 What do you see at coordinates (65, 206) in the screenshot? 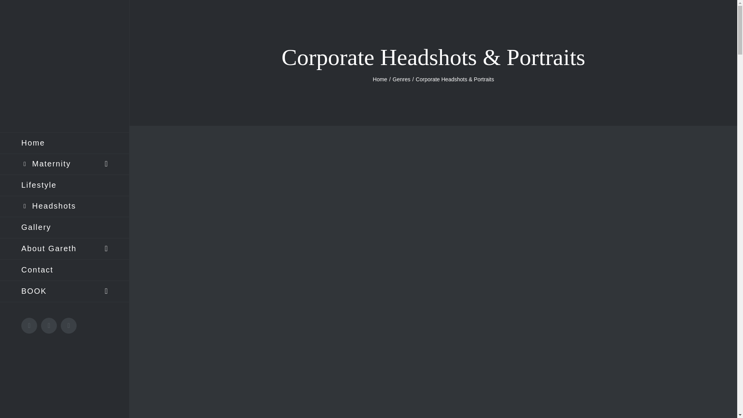
I see `Headshots` at bounding box center [65, 206].